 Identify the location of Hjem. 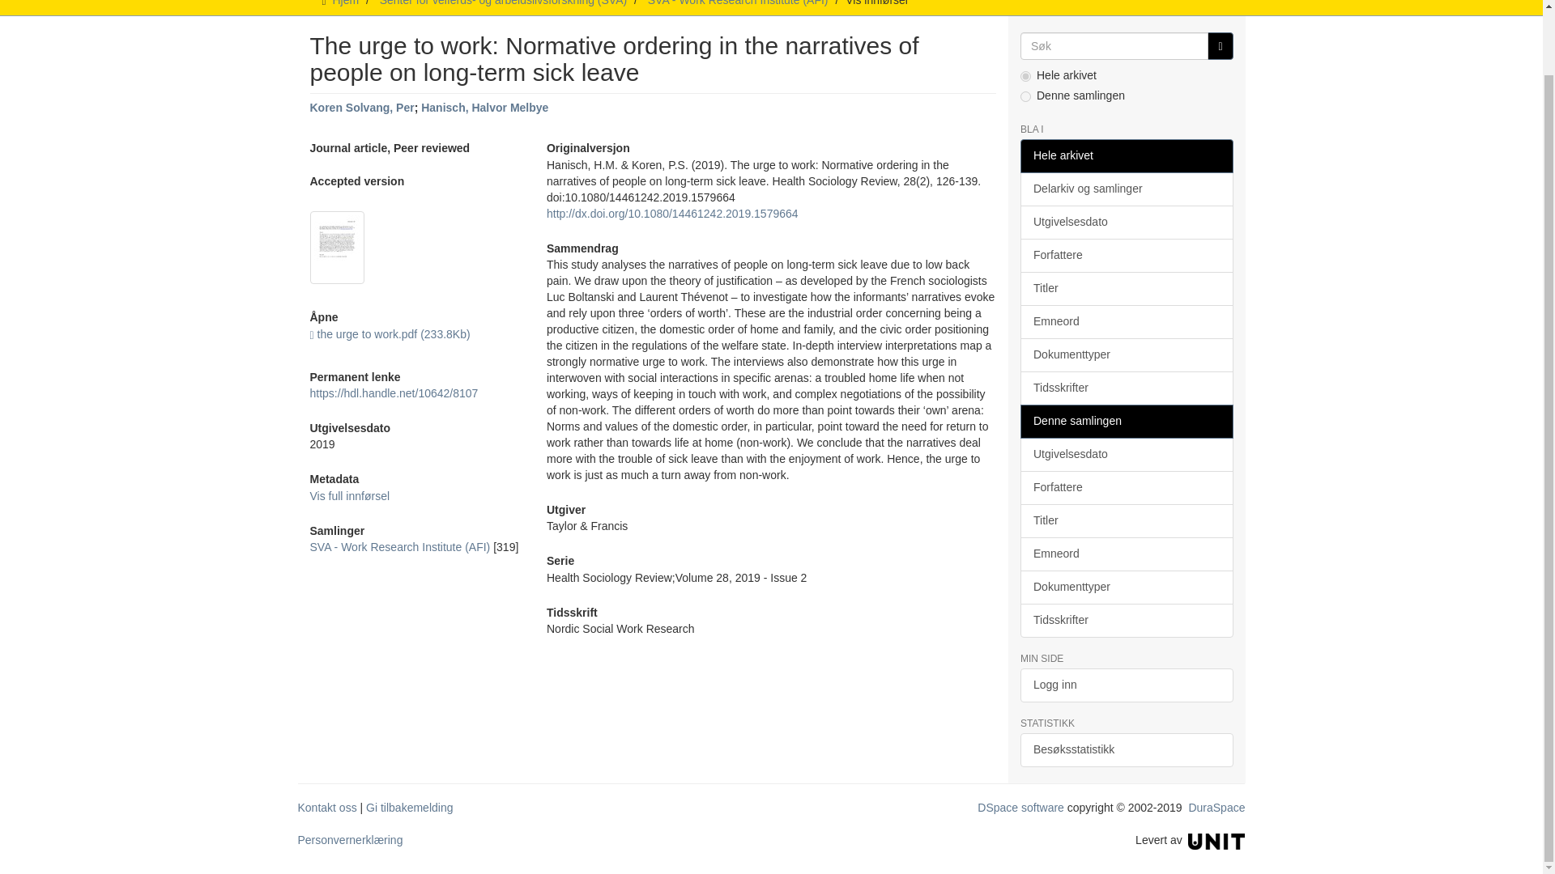
(345, 3).